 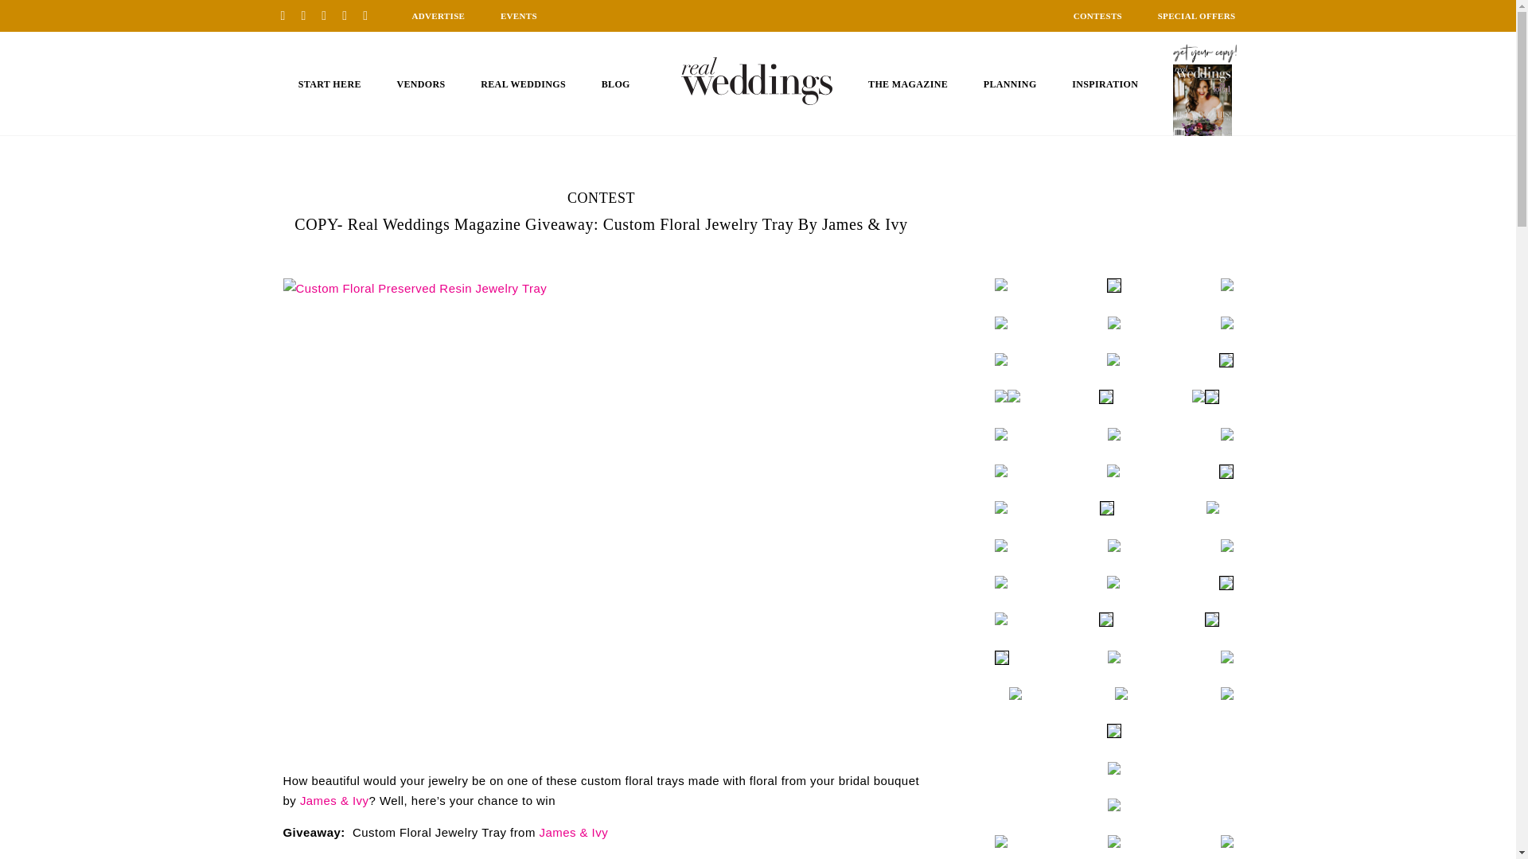 What do you see at coordinates (371, 15) in the screenshot?
I see `YouTube` at bounding box center [371, 15].